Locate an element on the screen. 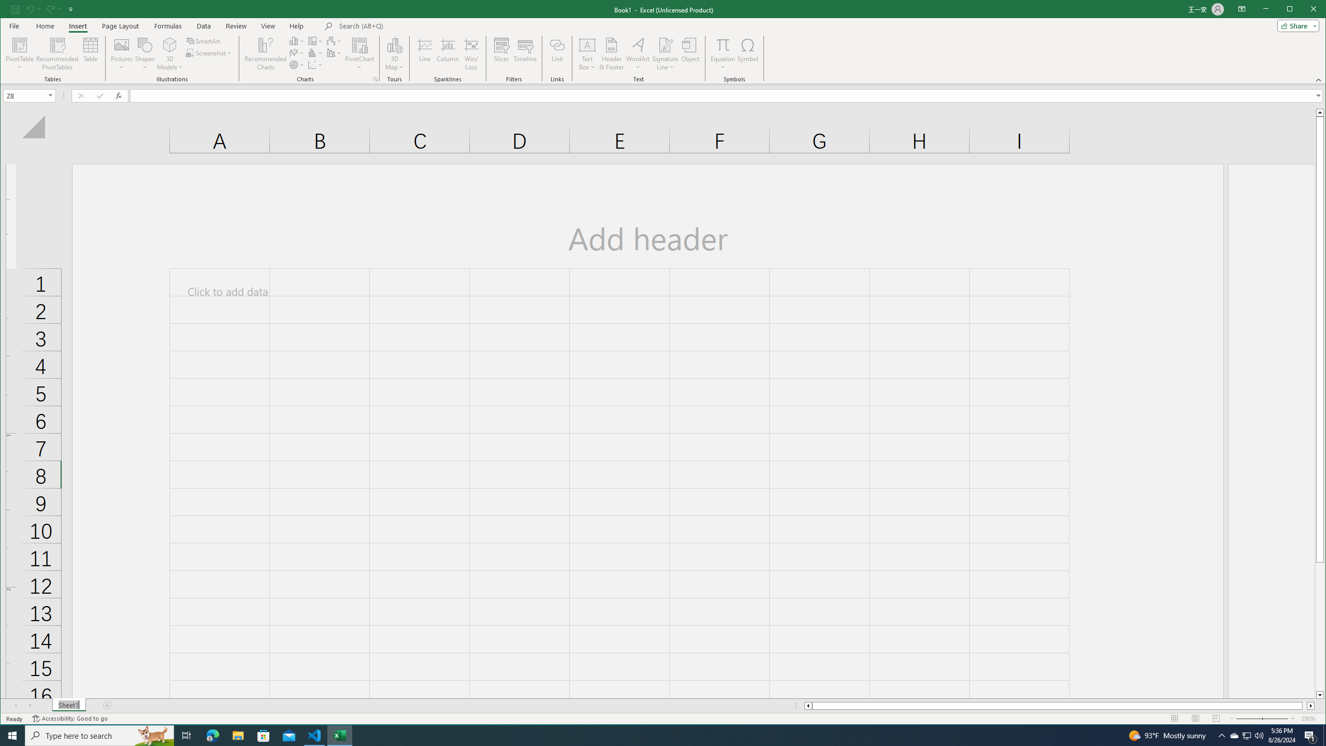  3D Models is located at coordinates (170, 54).